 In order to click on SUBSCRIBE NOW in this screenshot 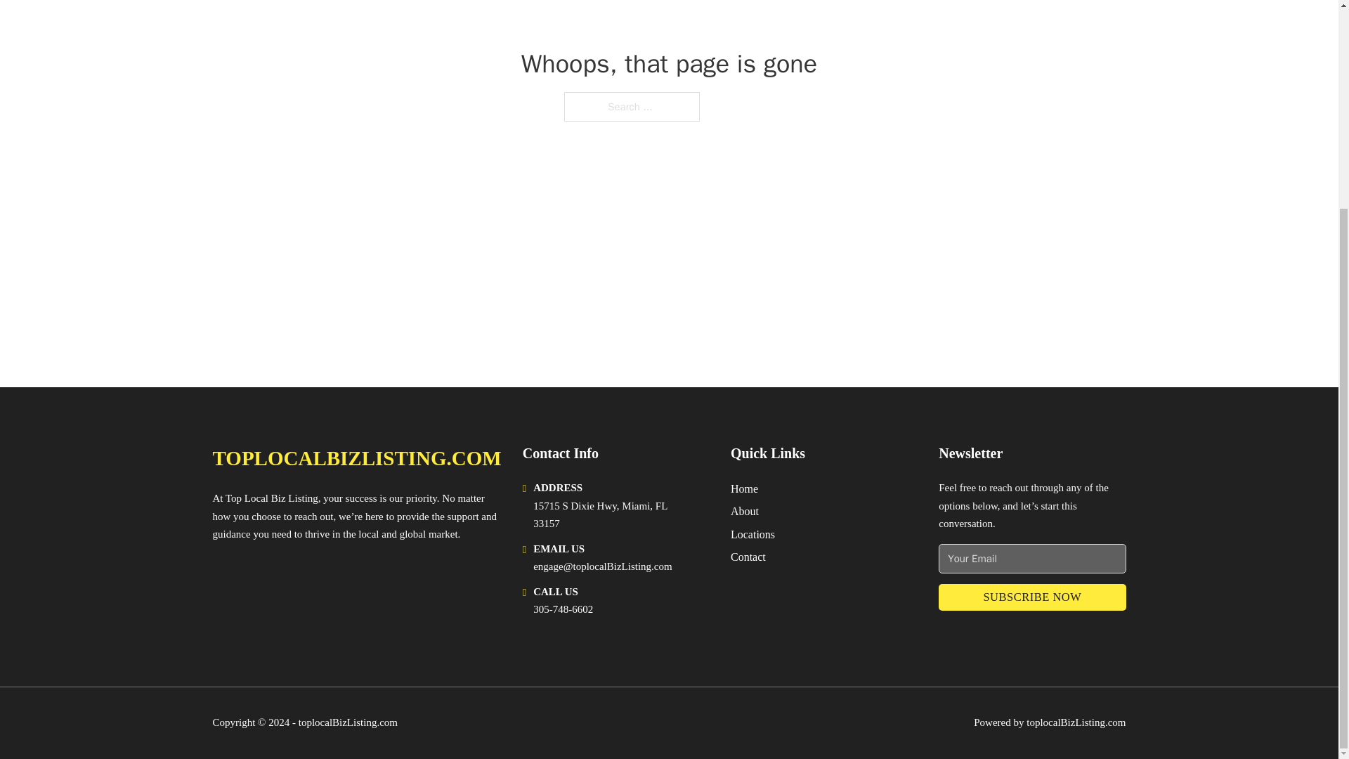, I will do `click(1031, 597)`.